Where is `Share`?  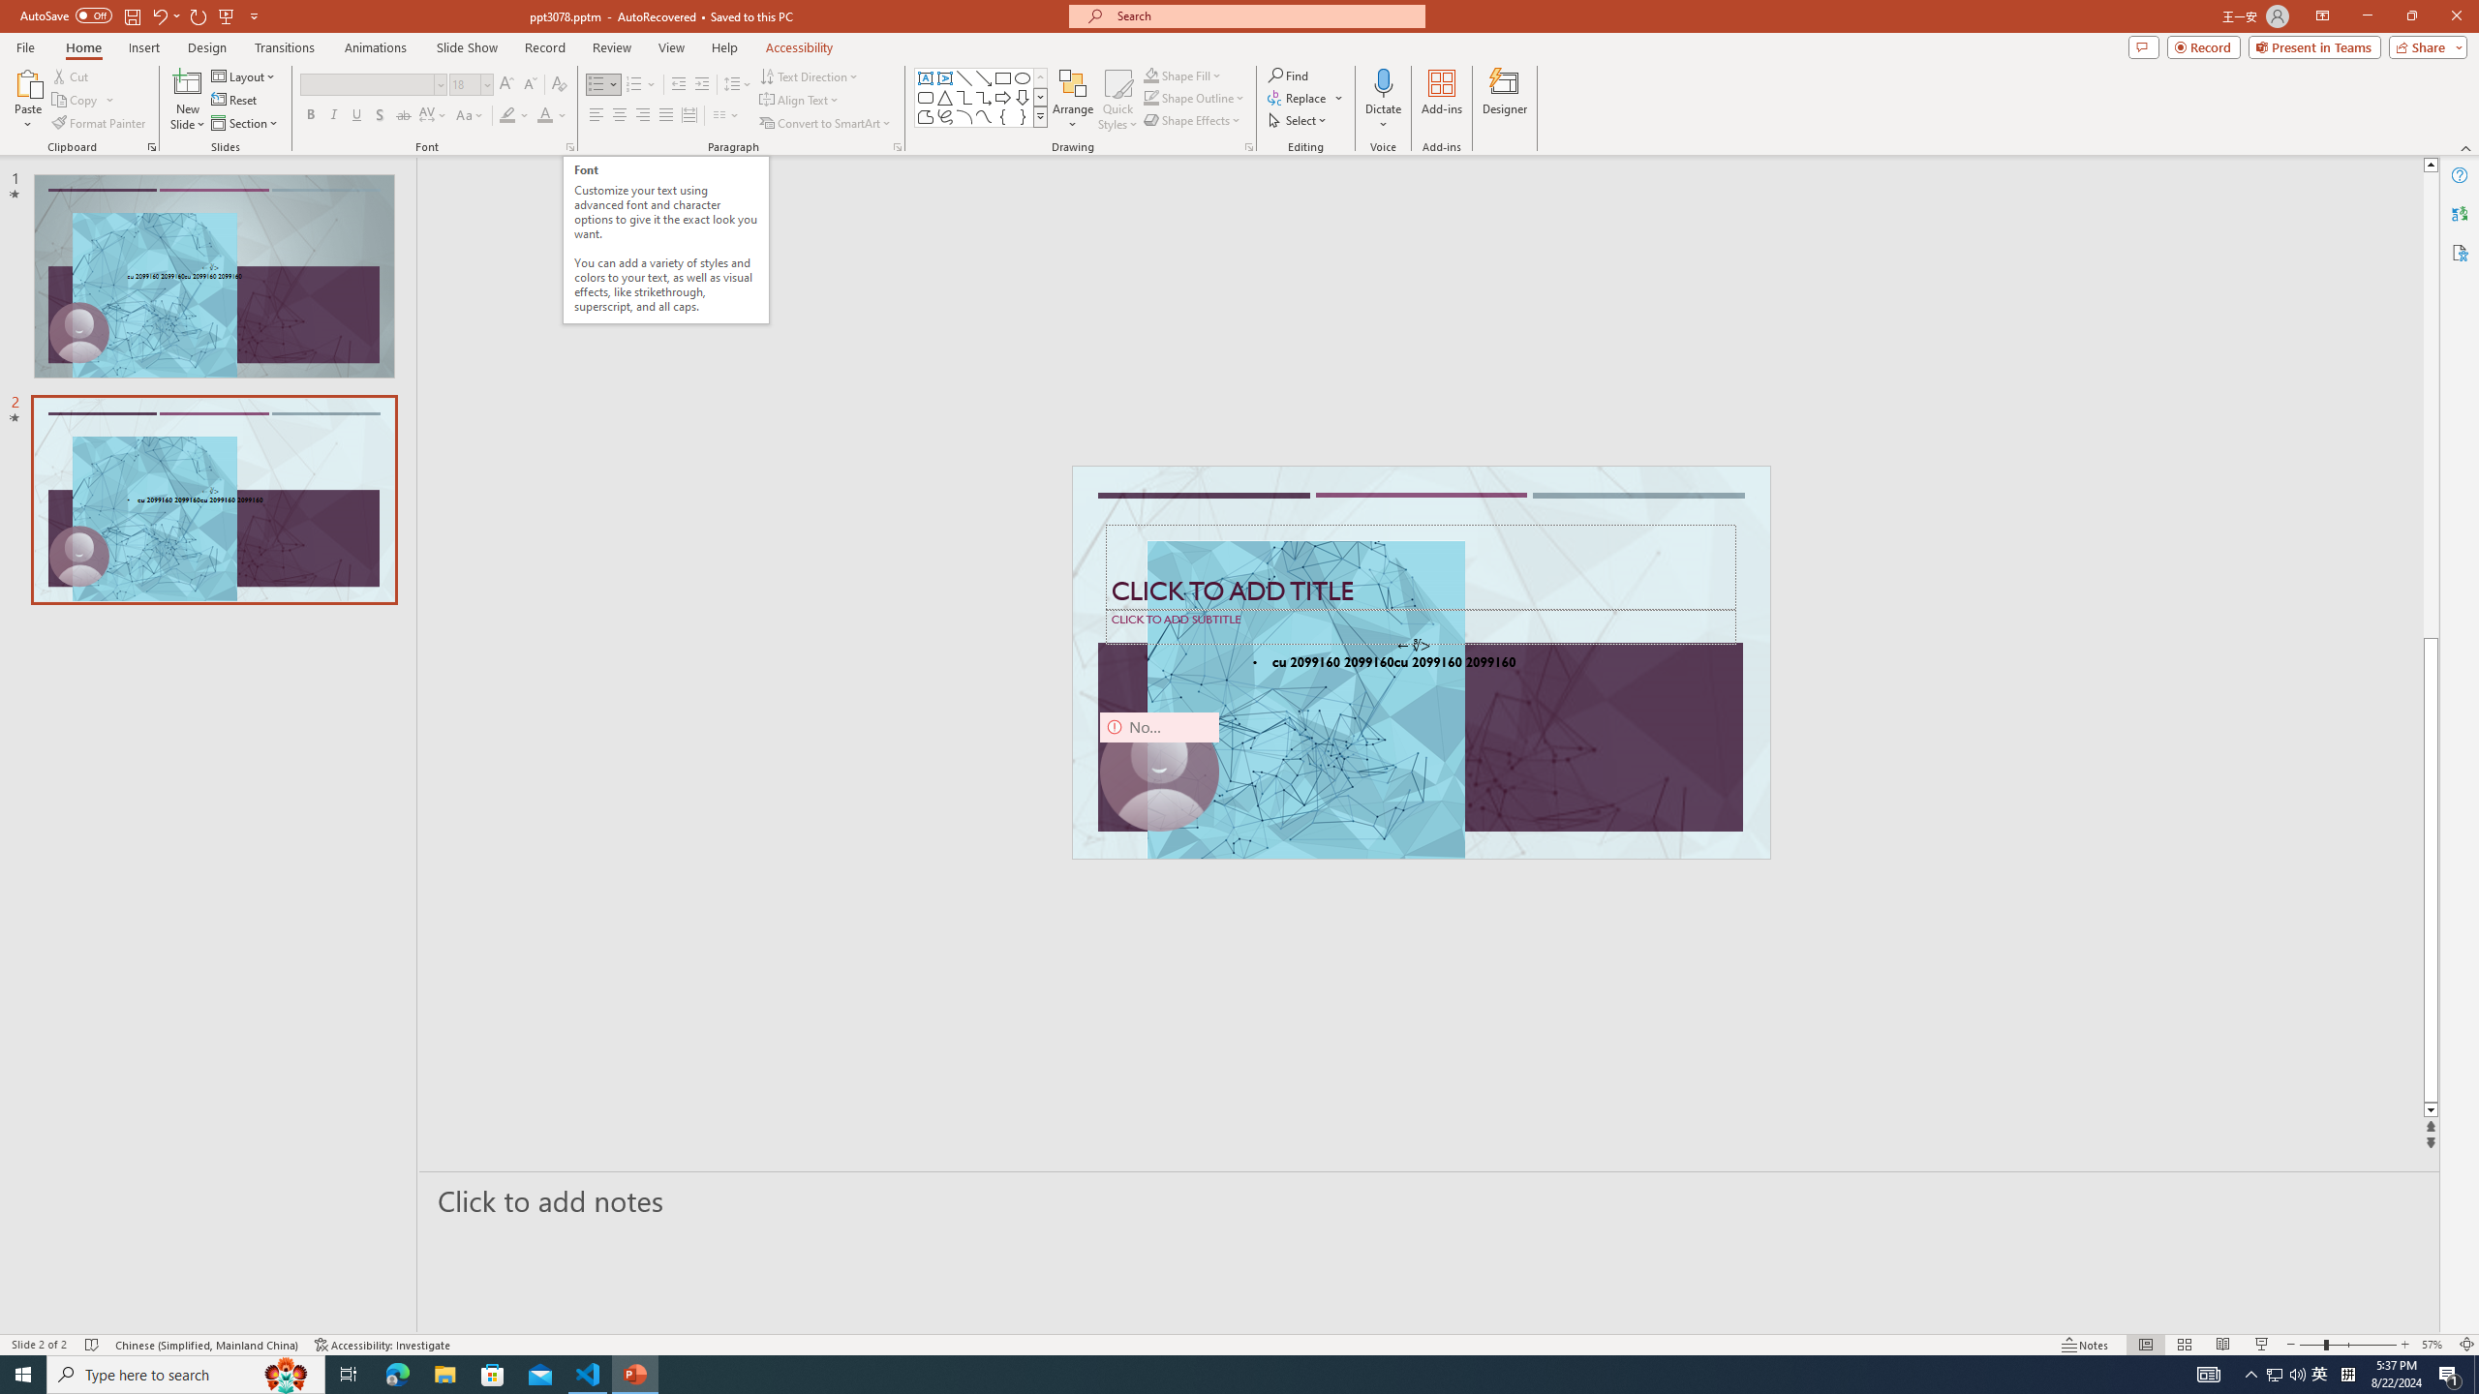
Share is located at coordinates (2425, 46).